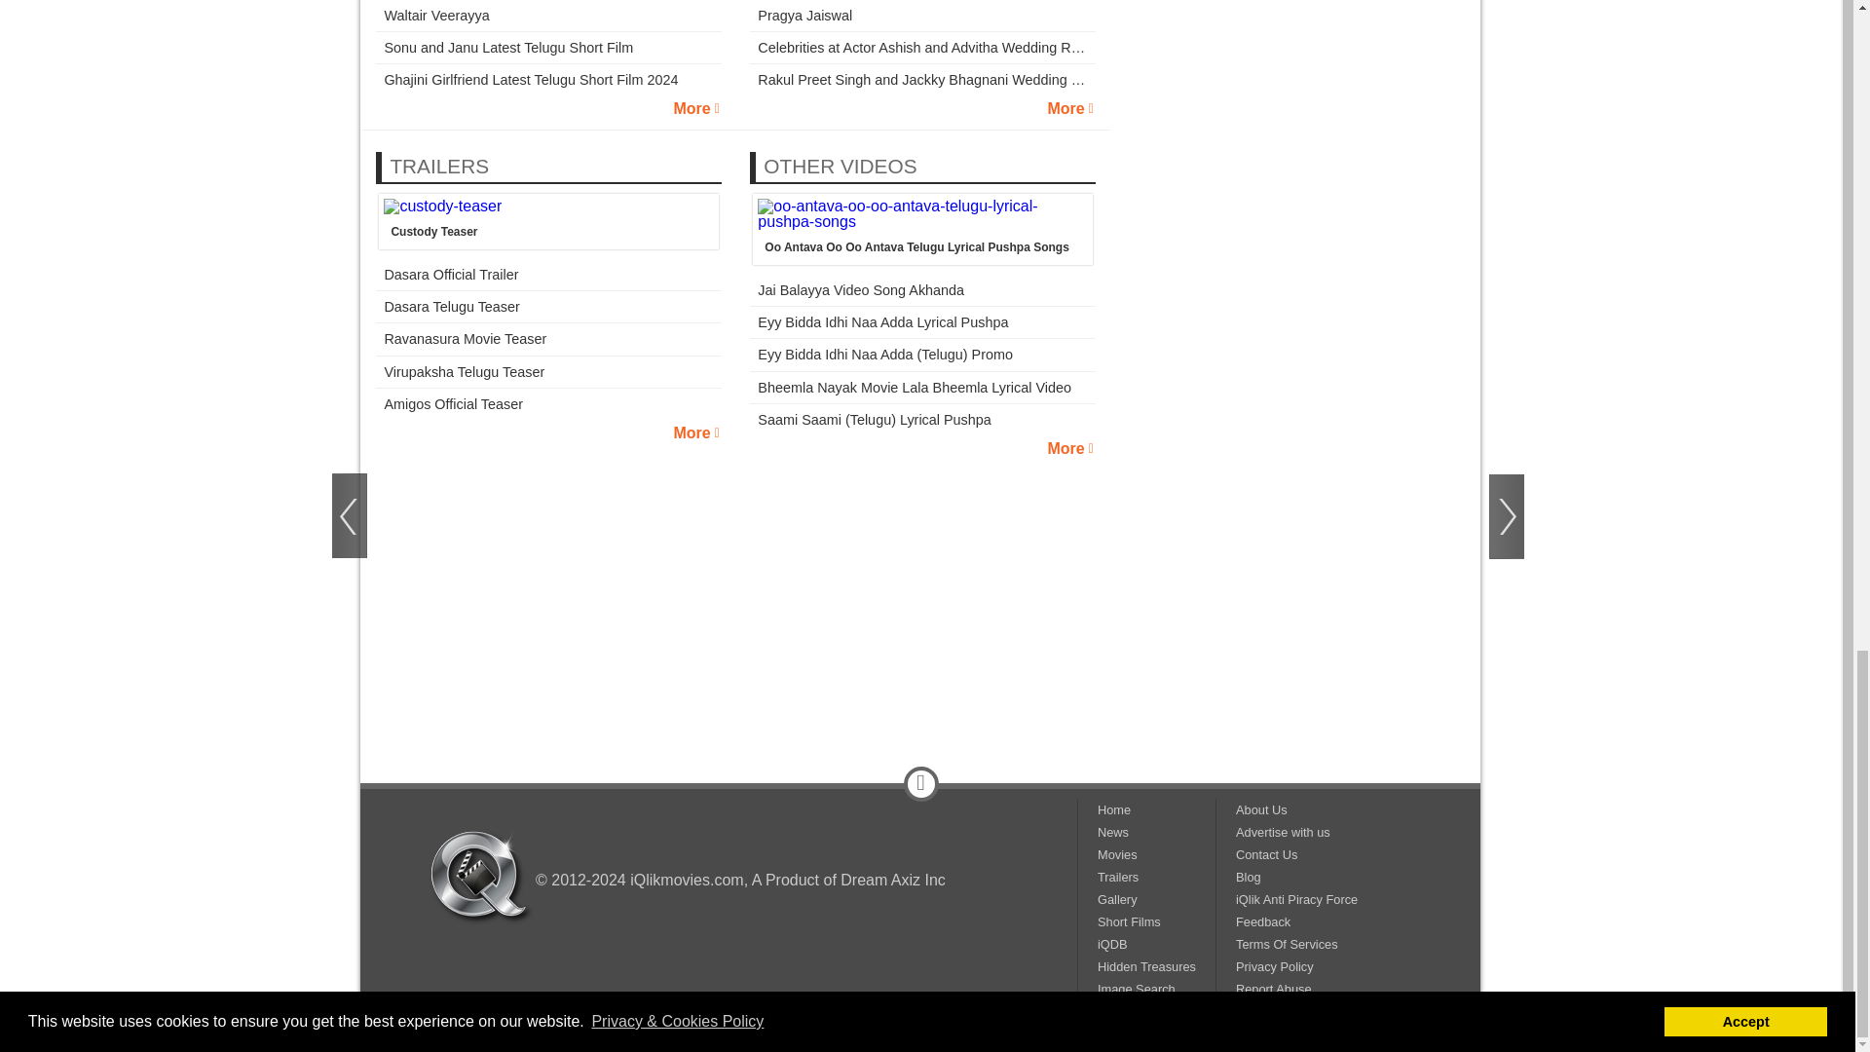 The image size is (1870, 1052). I want to click on Advertisement, so click(920, 582).